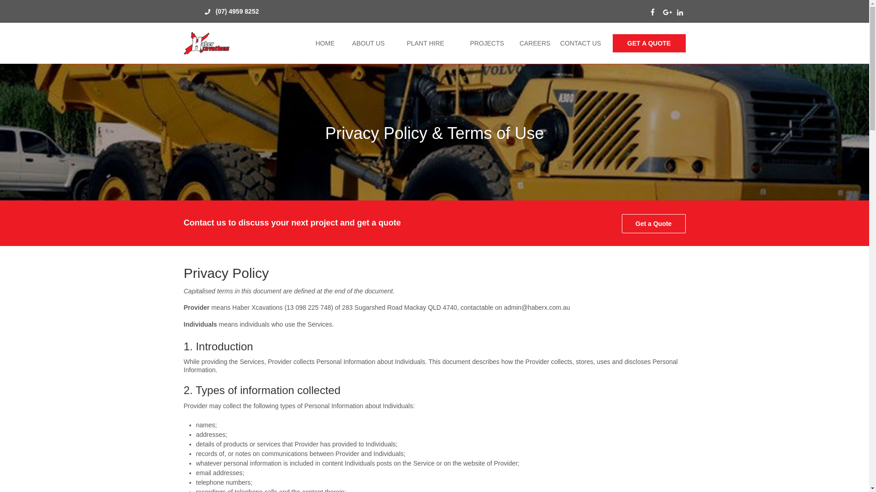  What do you see at coordinates (535, 43) in the screenshot?
I see `CAREERS` at bounding box center [535, 43].